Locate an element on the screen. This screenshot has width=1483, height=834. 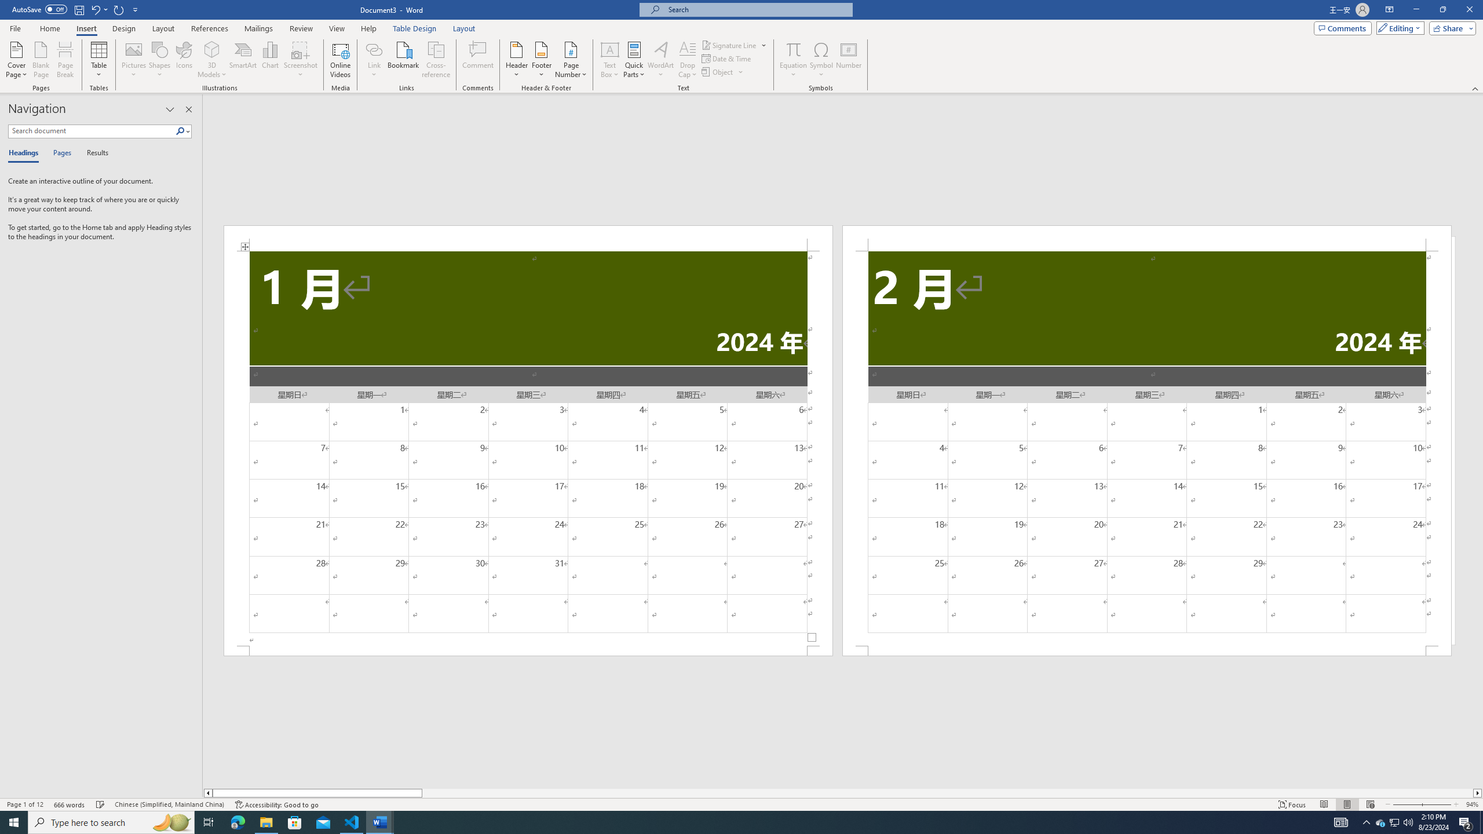
Pictures is located at coordinates (134, 60).